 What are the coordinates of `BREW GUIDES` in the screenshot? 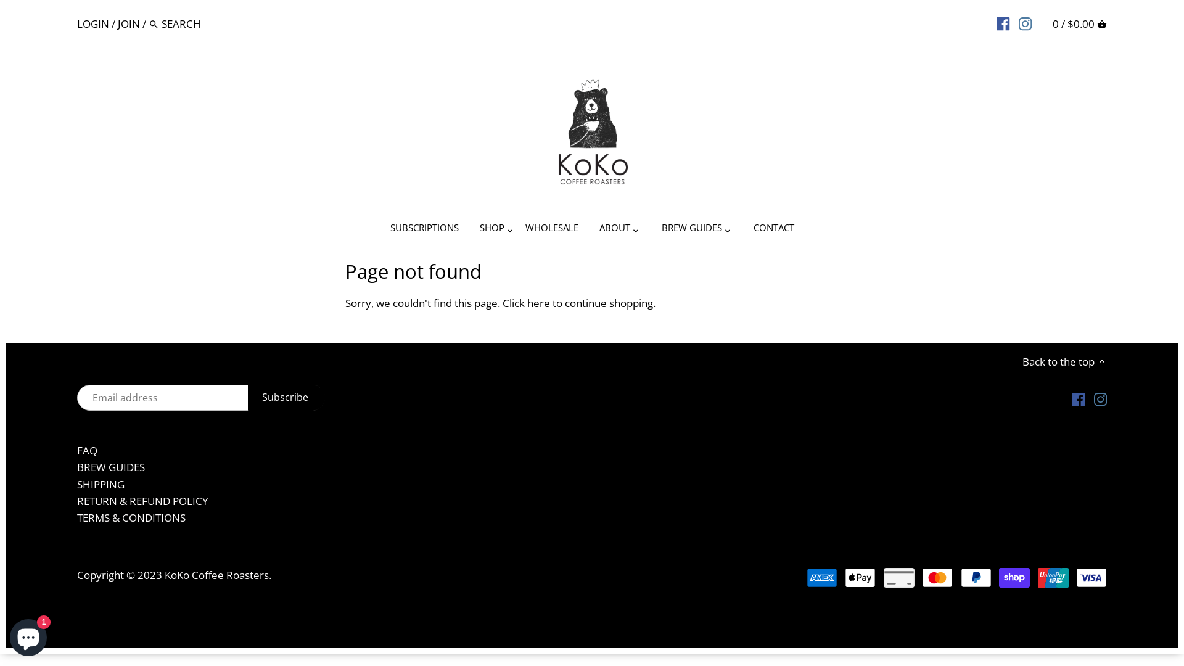 It's located at (111, 467).